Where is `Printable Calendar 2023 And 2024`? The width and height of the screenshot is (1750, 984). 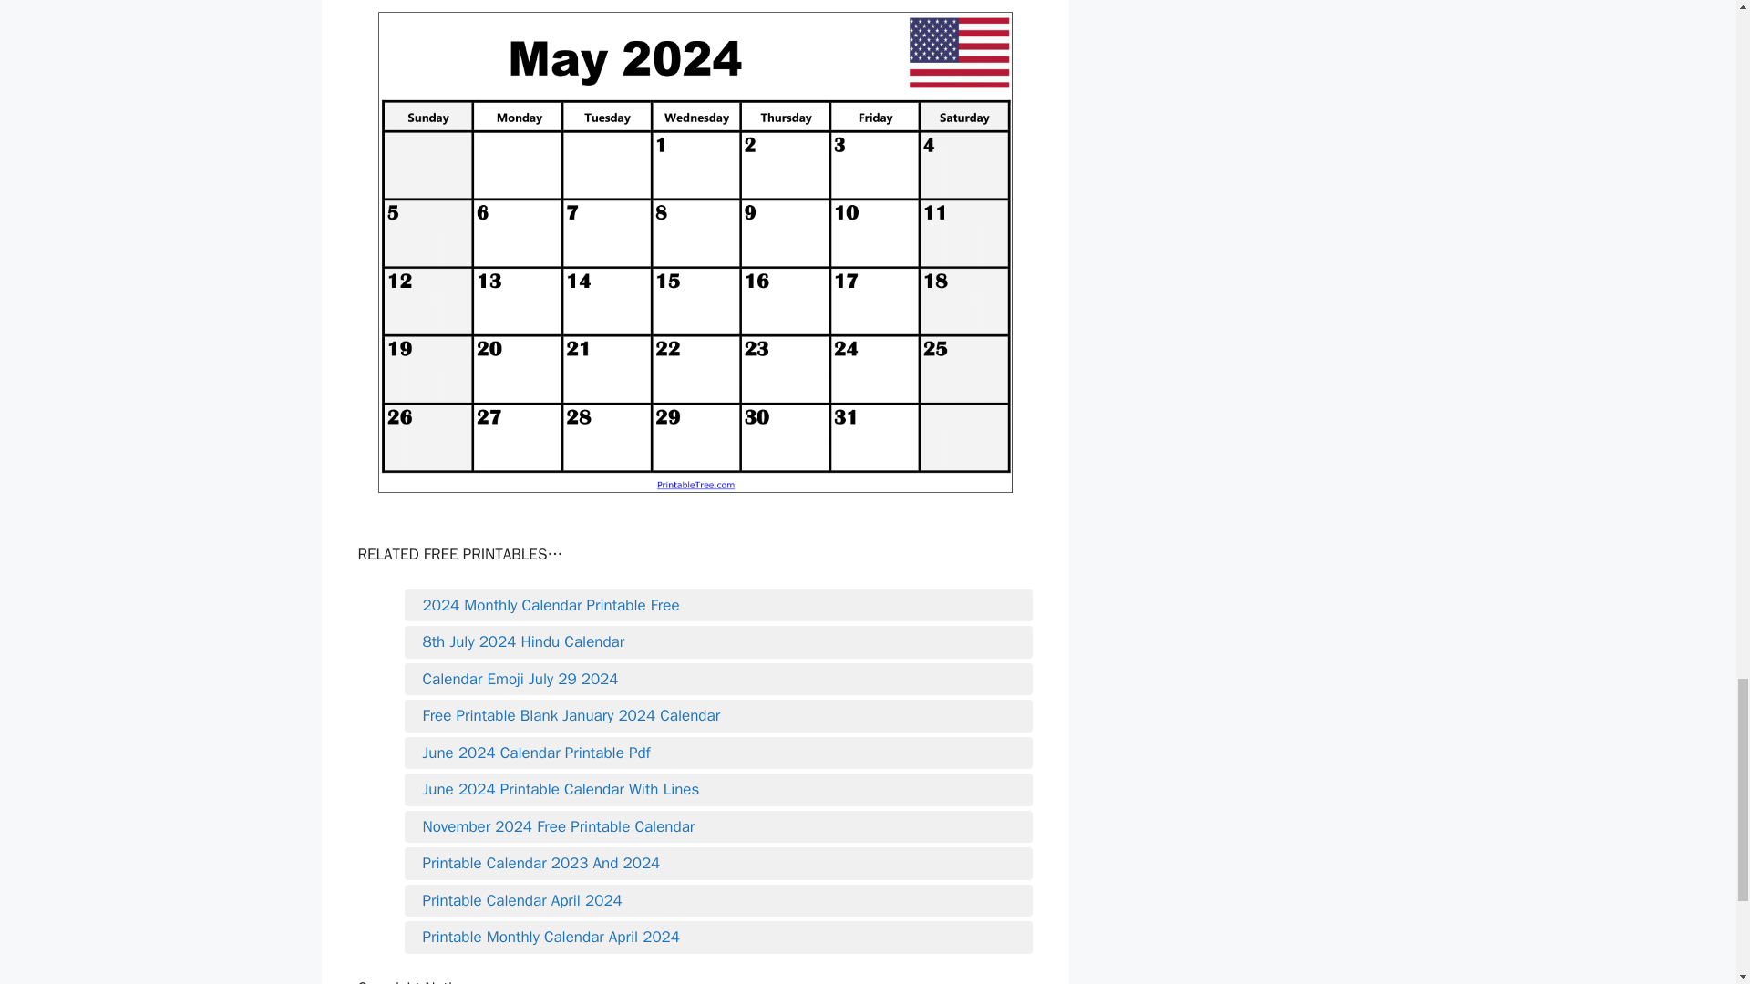
Printable Calendar 2023 And 2024 is located at coordinates (718, 864).